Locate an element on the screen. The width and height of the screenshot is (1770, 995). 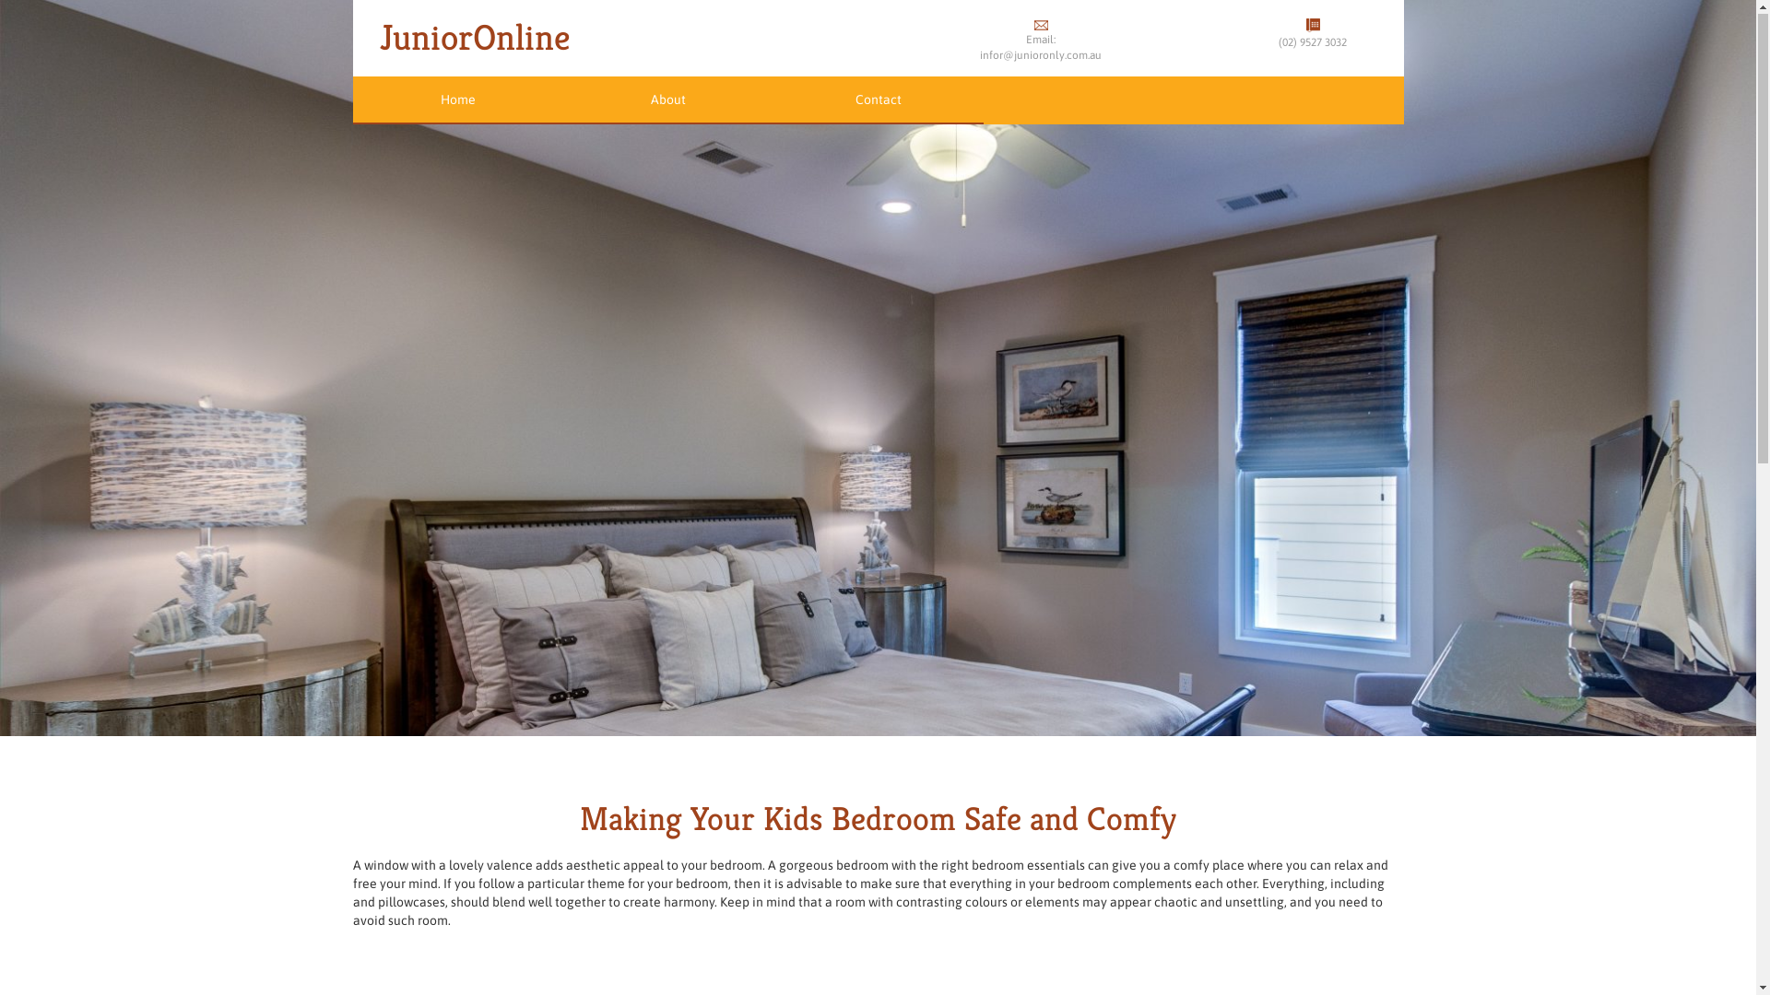
infor@junioronly.com.au is located at coordinates (1041, 56).